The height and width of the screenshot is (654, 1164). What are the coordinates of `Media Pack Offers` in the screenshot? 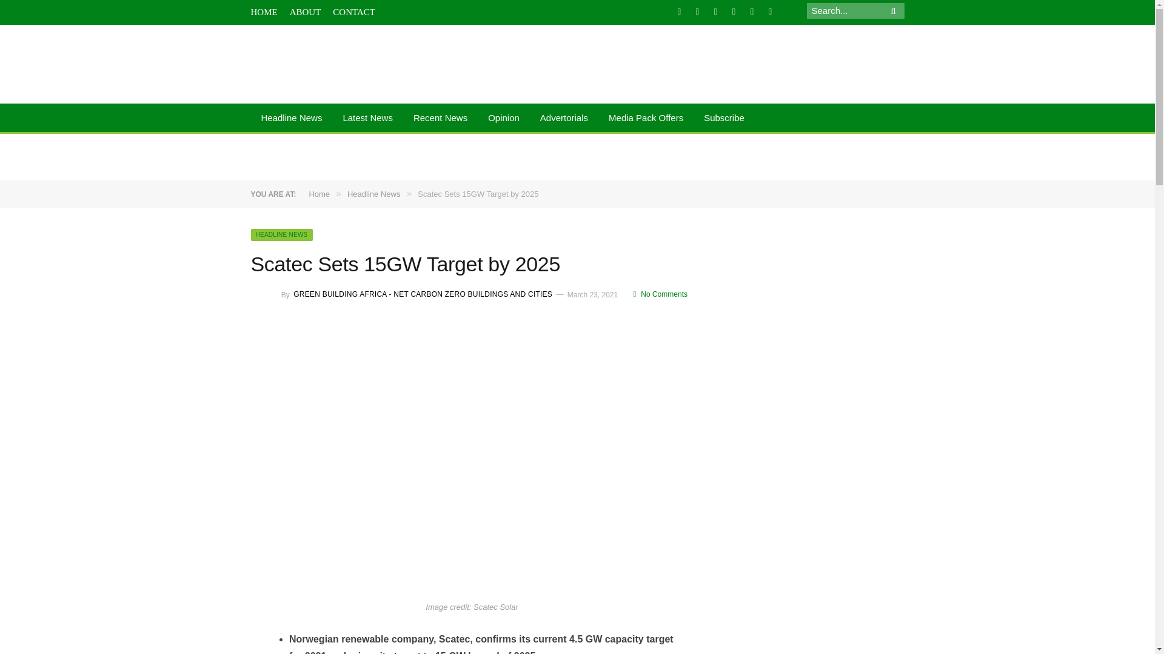 It's located at (646, 119).